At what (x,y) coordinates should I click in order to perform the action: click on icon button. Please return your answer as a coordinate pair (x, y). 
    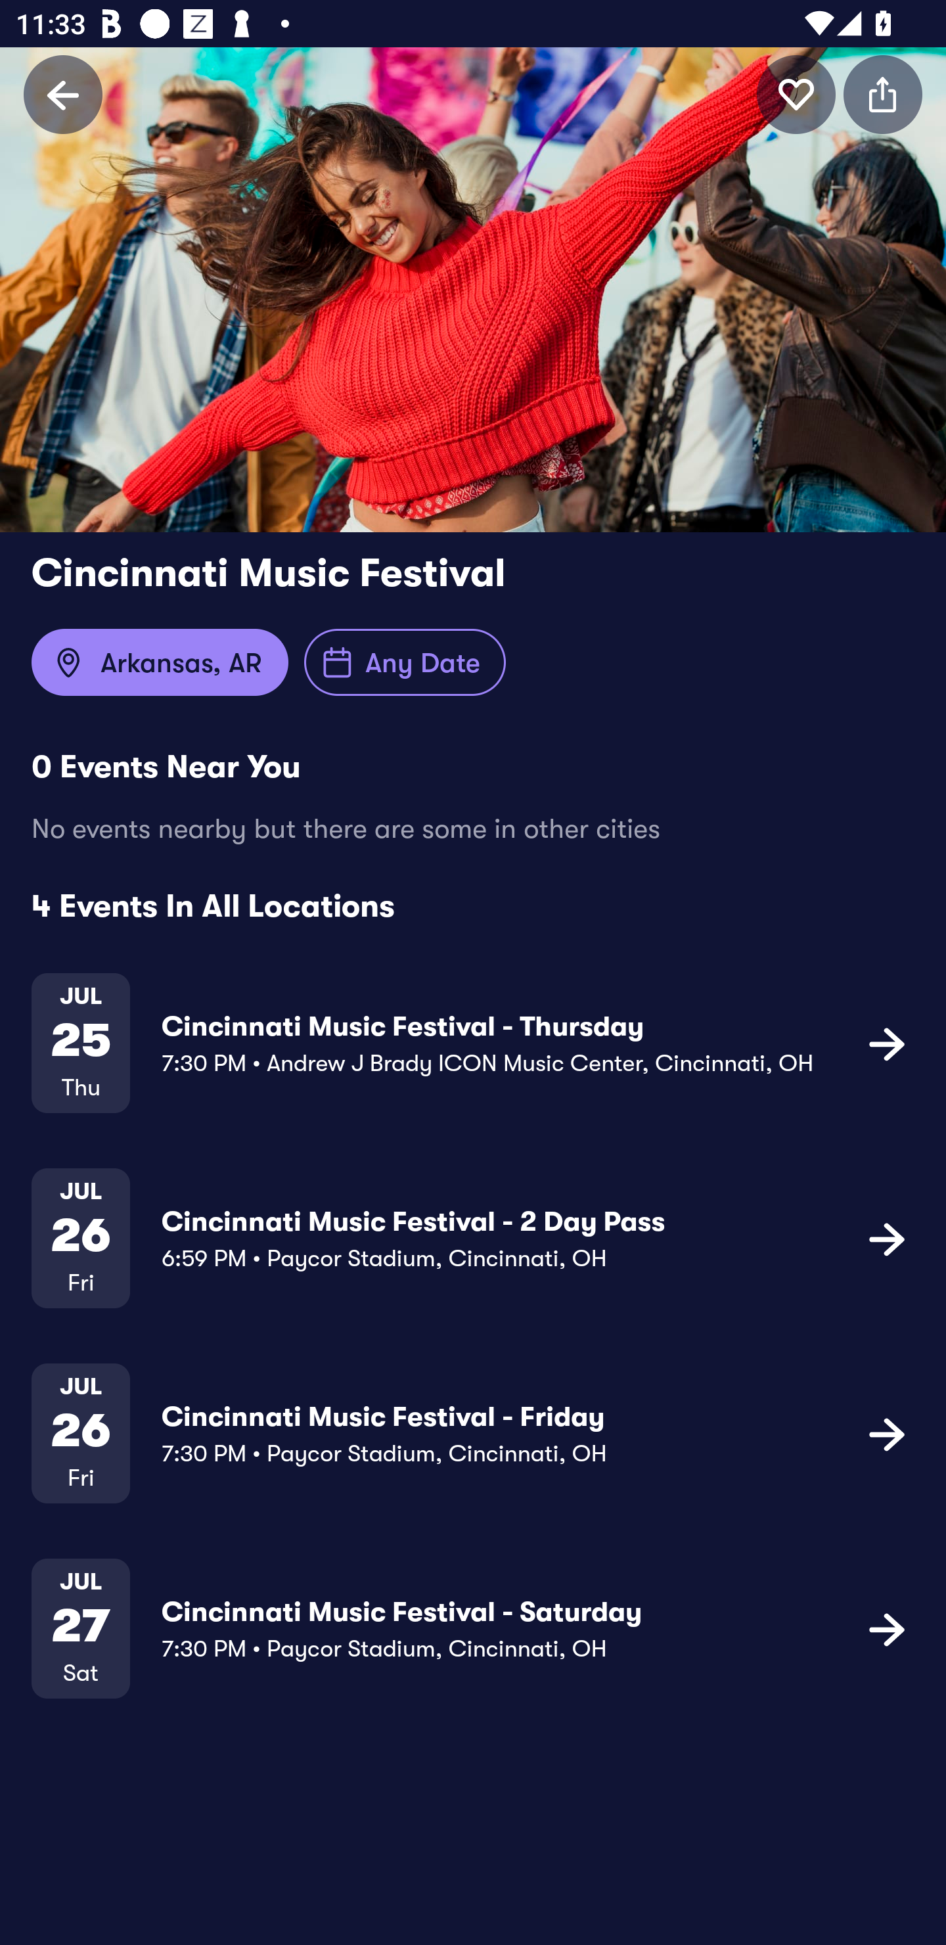
    Looking at the image, I should click on (796, 94).